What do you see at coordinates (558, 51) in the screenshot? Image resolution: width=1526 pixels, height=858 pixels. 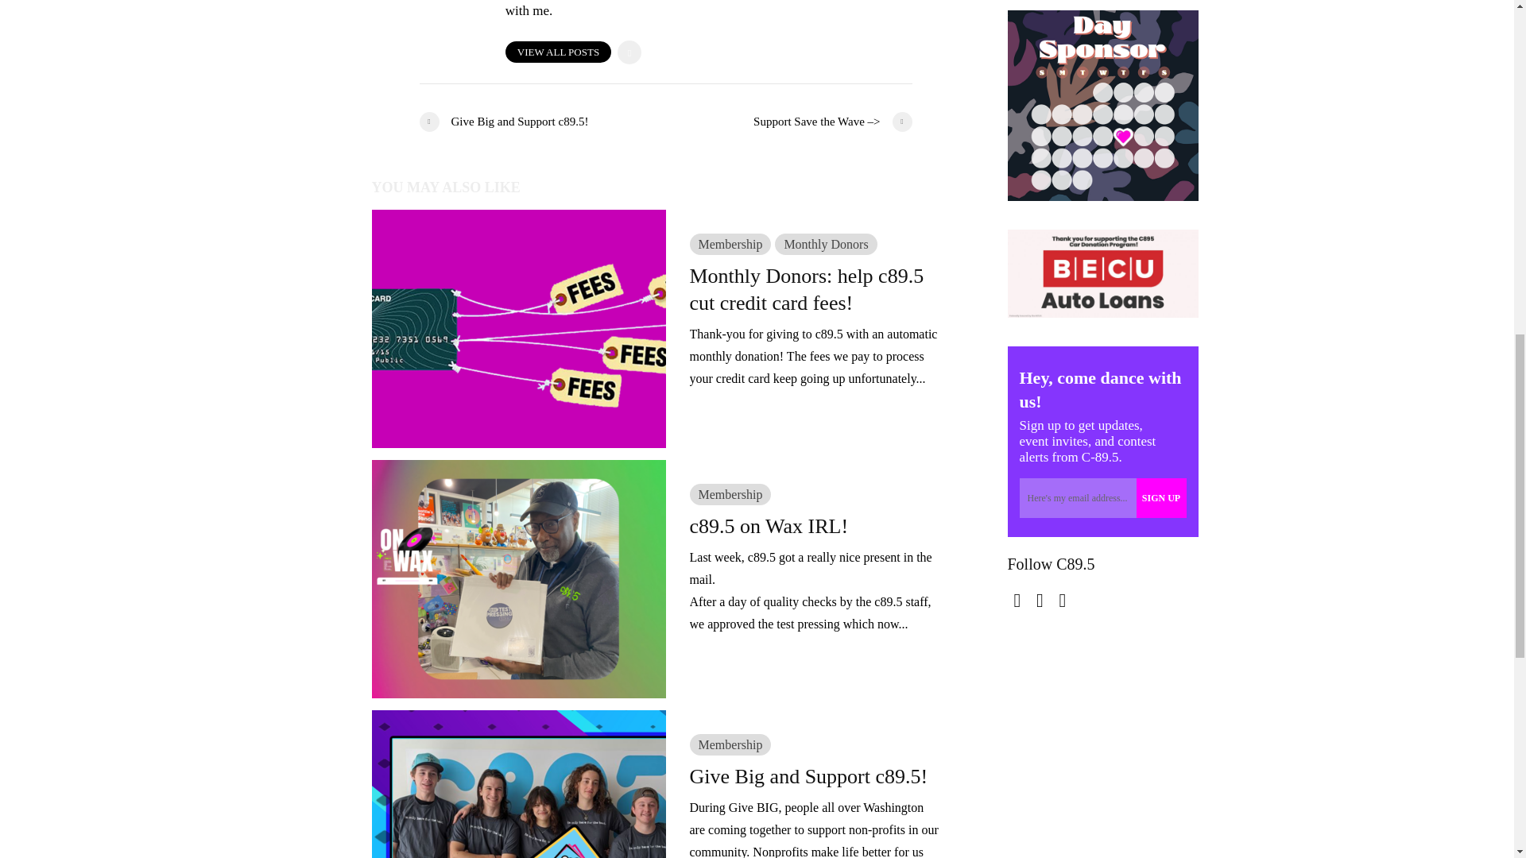 I see `VIEW ALL POSTS` at bounding box center [558, 51].